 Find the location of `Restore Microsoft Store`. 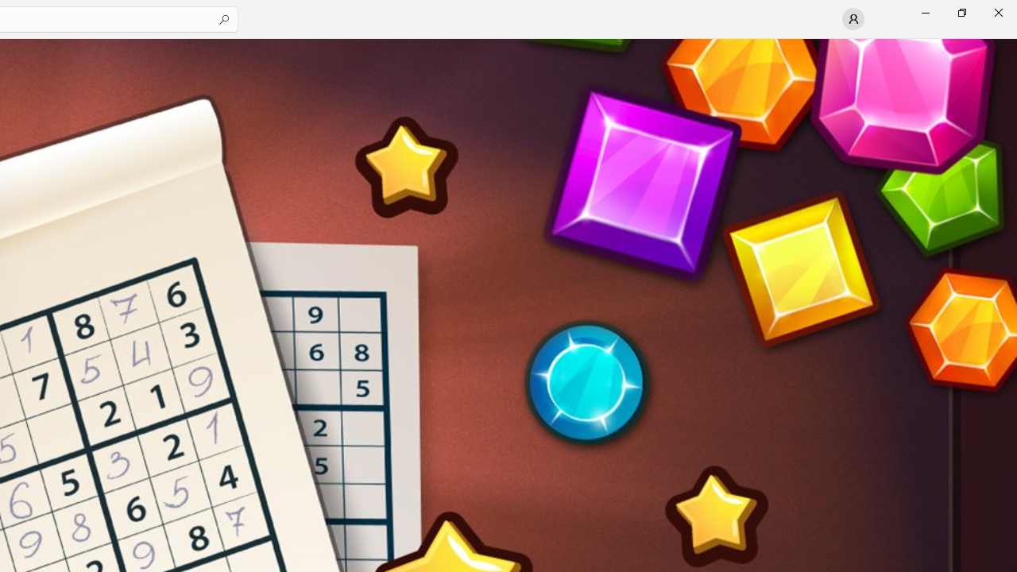

Restore Microsoft Store is located at coordinates (961, 13).